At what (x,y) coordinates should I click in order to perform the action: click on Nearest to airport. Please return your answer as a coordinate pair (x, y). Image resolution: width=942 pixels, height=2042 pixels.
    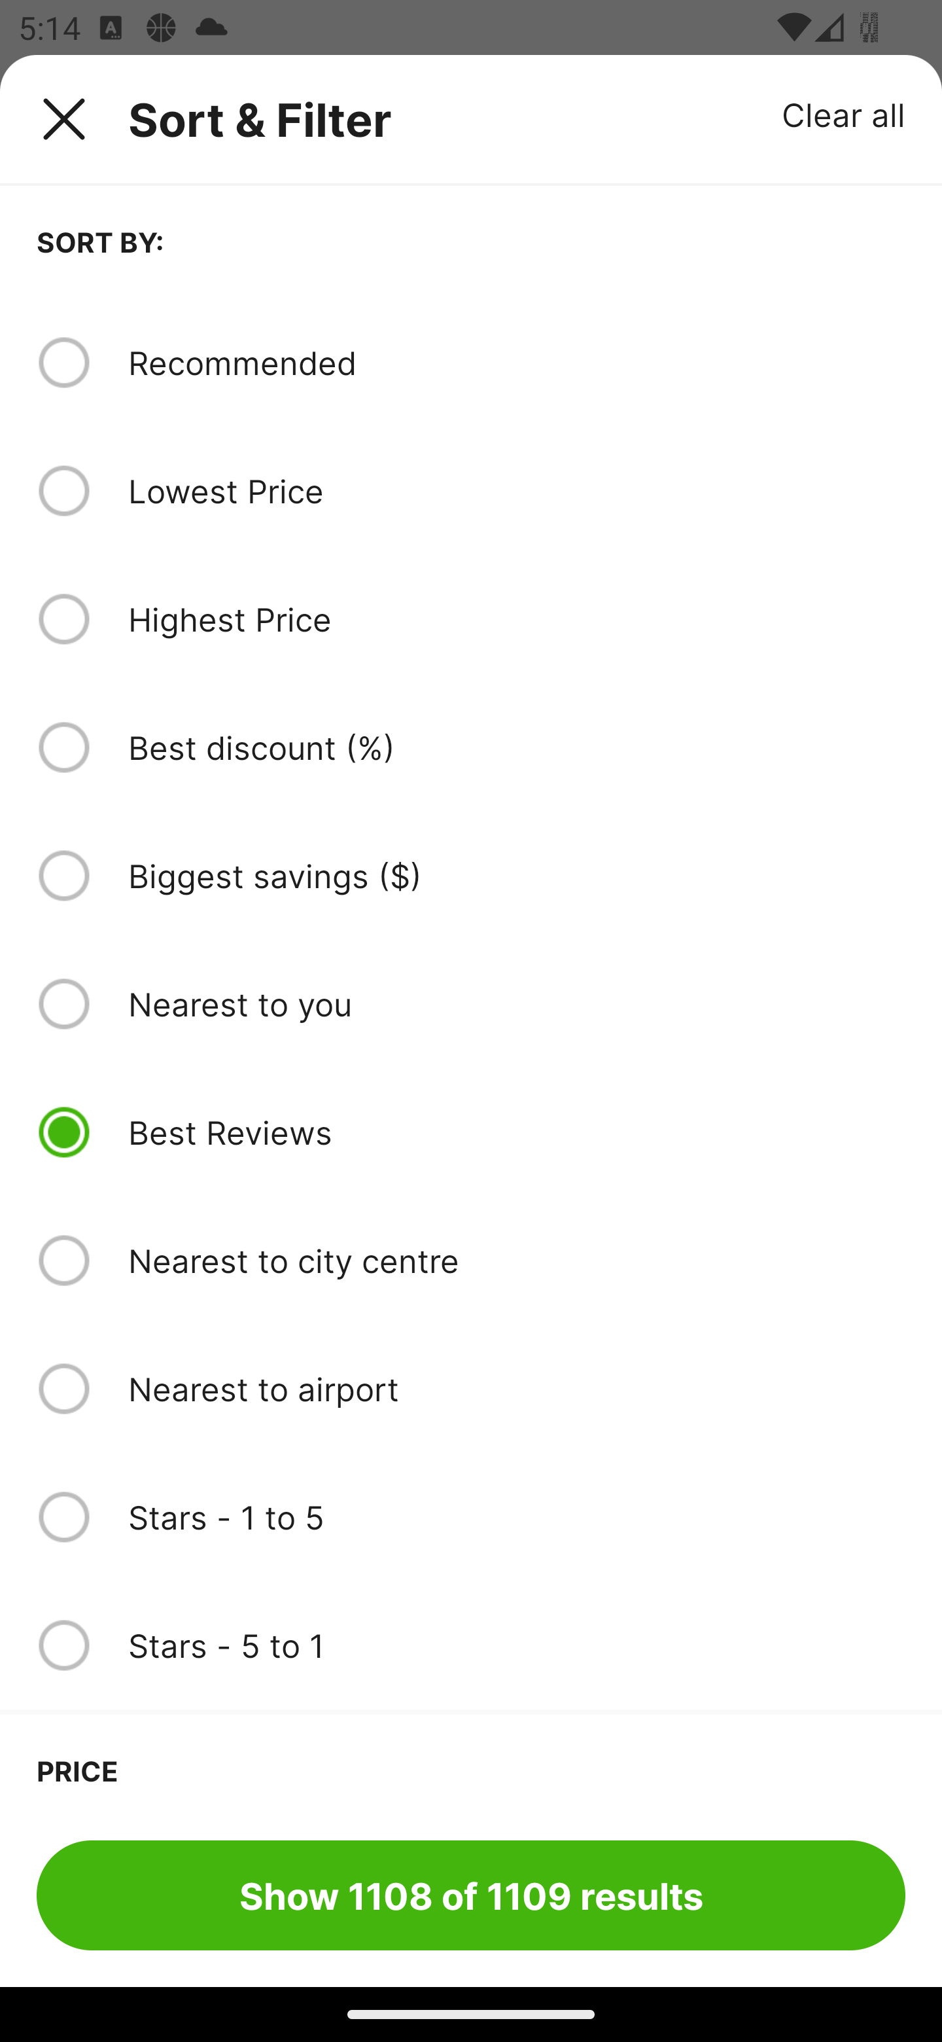
    Looking at the image, I should click on (516, 1388).